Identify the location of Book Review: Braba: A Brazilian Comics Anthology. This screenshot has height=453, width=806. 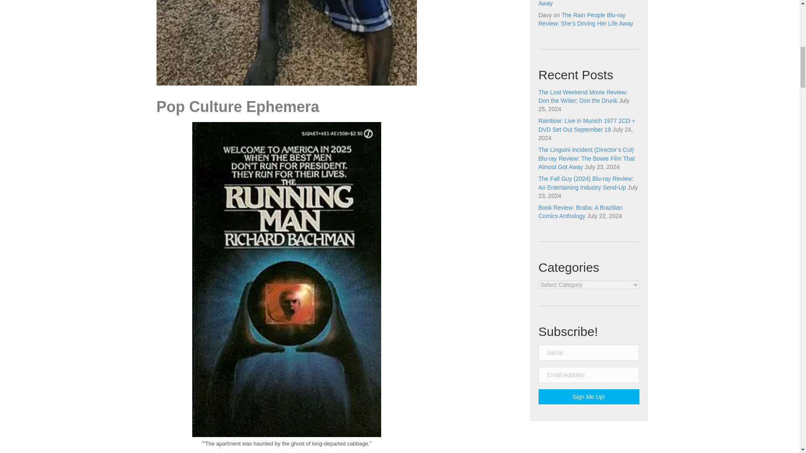
(580, 211).